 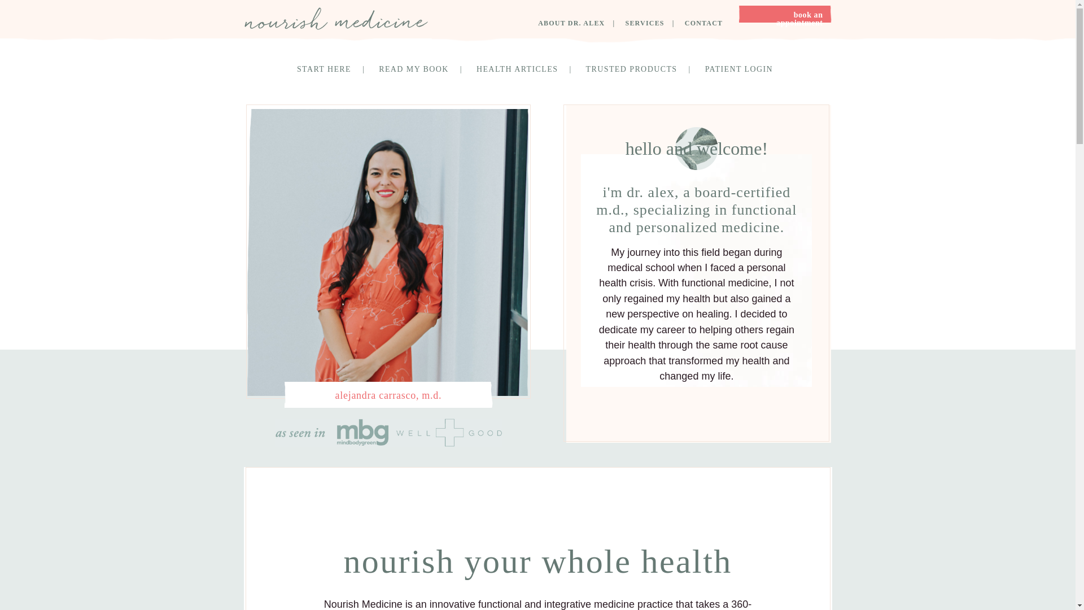 What do you see at coordinates (426, 69) in the screenshot?
I see `READ MY BOOK` at bounding box center [426, 69].